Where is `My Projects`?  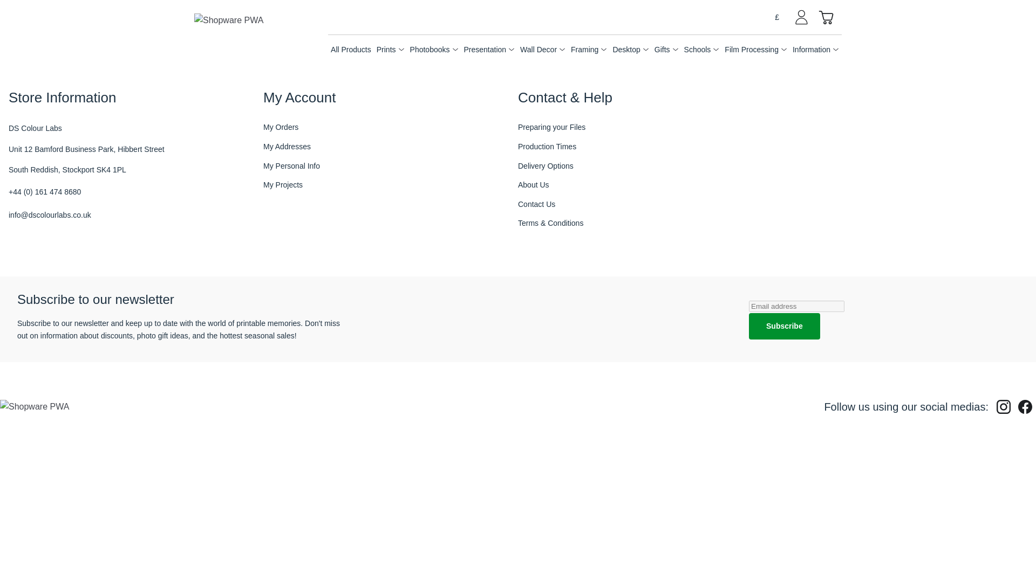
My Projects is located at coordinates (283, 185).